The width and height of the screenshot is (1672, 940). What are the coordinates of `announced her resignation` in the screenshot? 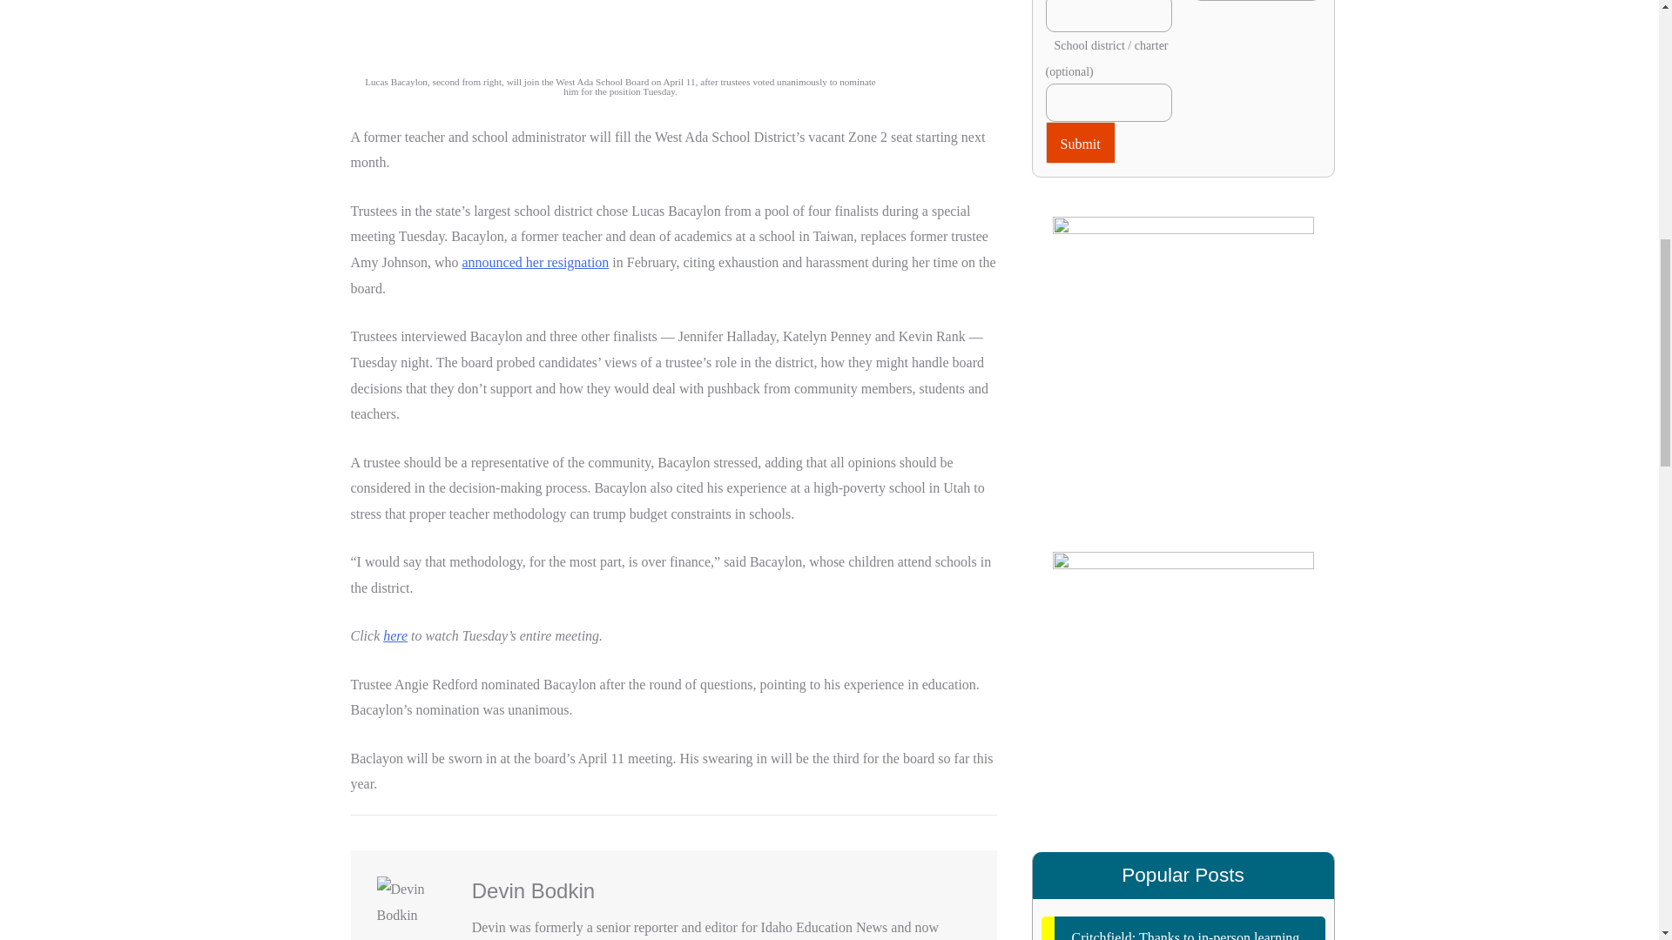 It's located at (536, 261).